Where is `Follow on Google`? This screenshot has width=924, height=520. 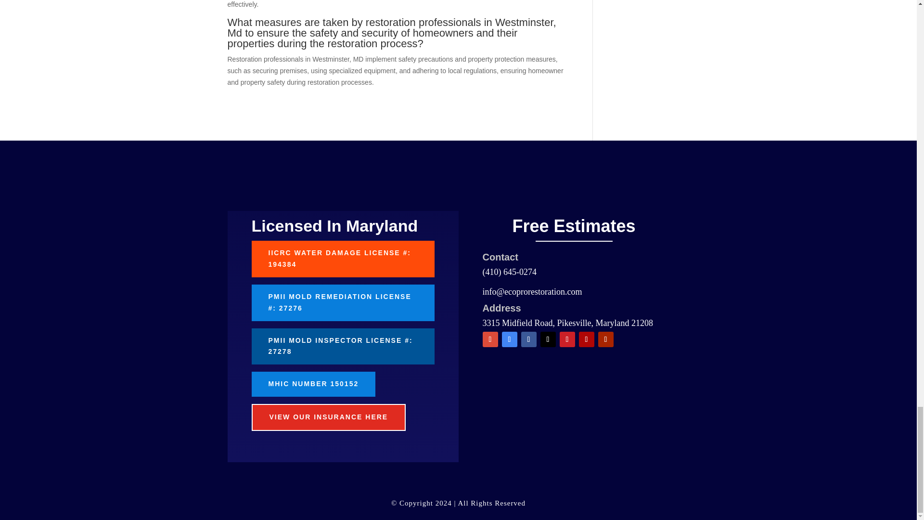 Follow on Google is located at coordinates (509, 339).